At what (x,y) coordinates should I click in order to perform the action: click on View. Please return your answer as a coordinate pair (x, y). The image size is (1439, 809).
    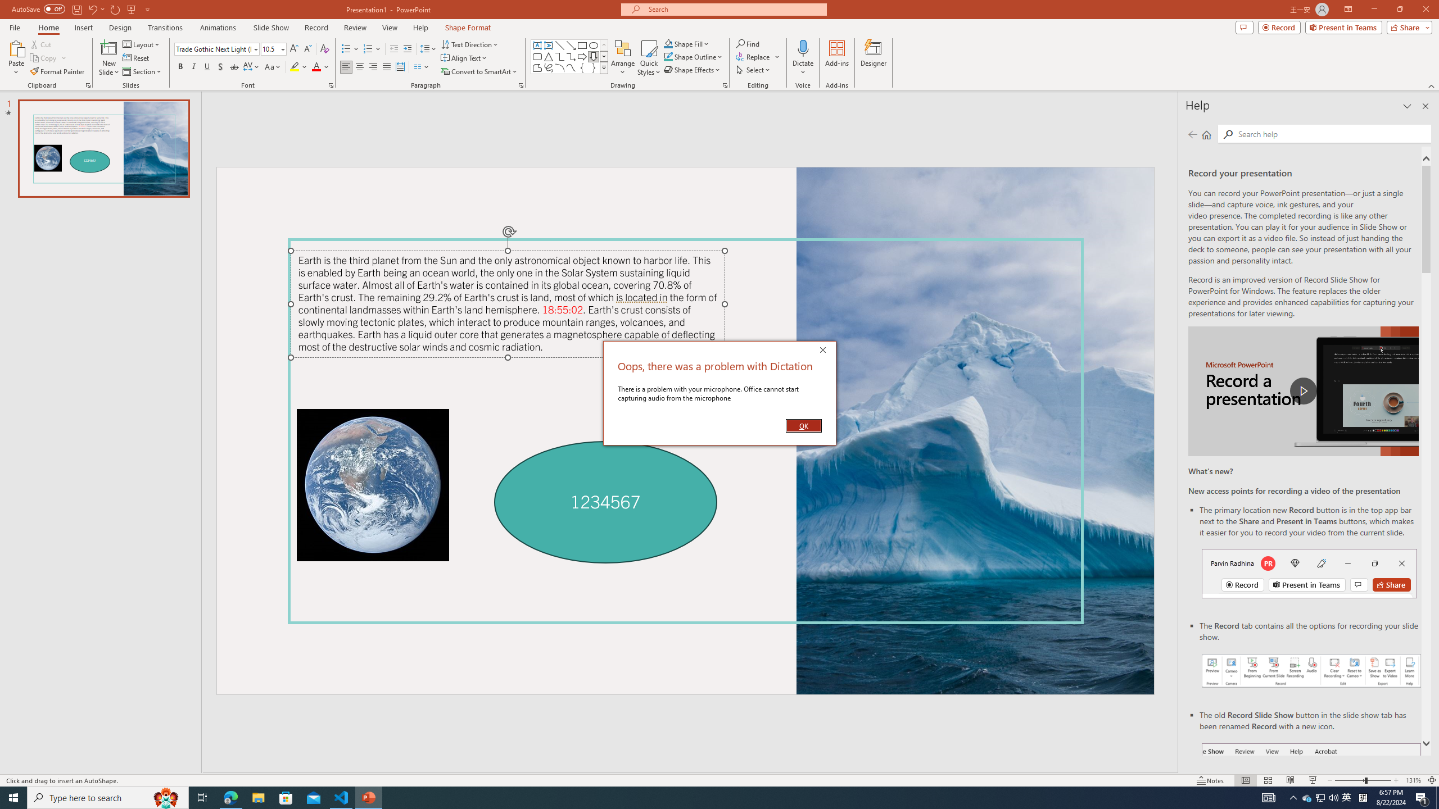
    Looking at the image, I should click on (390, 28).